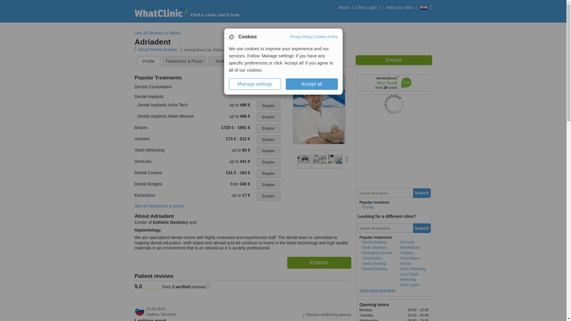 Image resolution: width=571 pixels, height=321 pixels. Describe the element at coordinates (394, 60) in the screenshot. I see `Enquire` at that location.